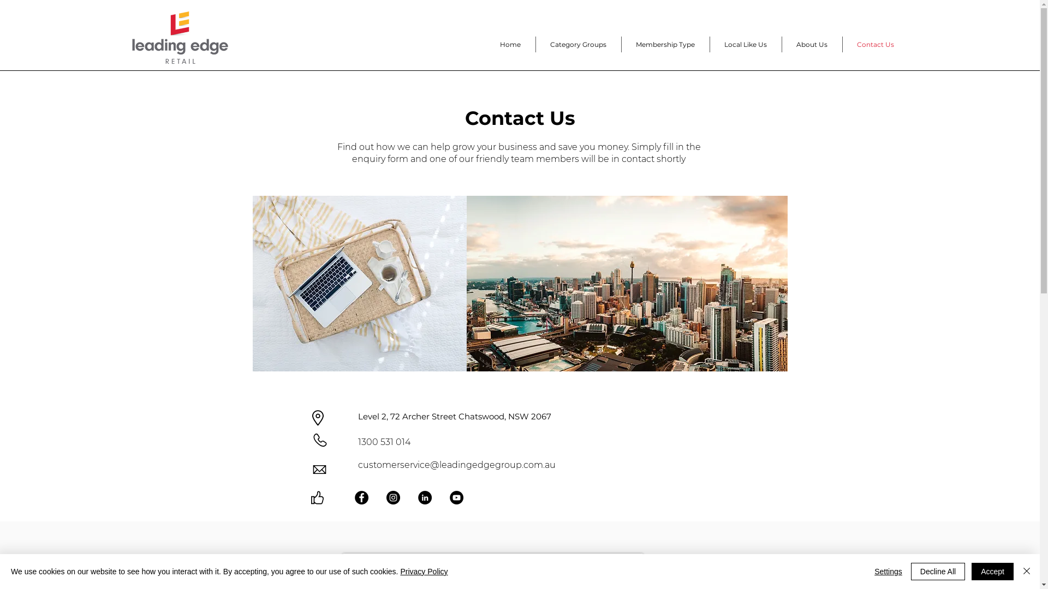  I want to click on customerservice@leadingedgegroup.com.au, so click(456, 465).